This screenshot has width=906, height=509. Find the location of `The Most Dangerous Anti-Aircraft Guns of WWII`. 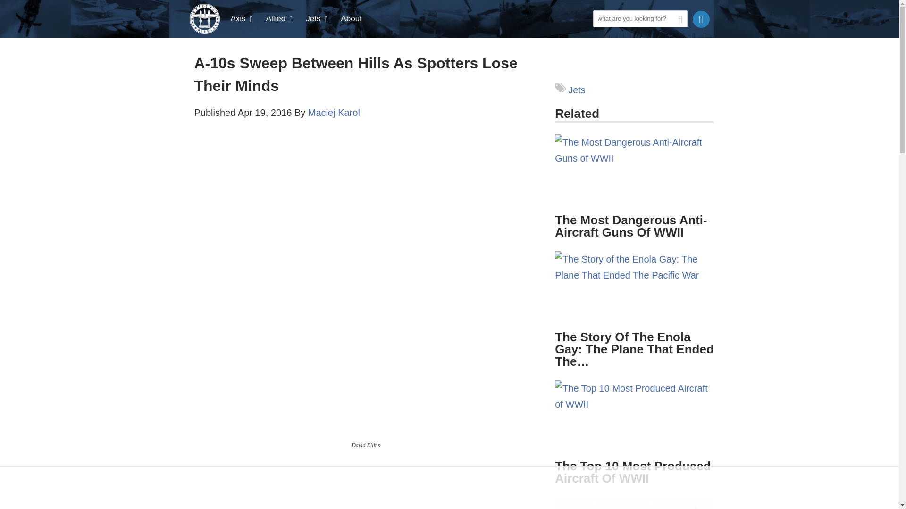

The Most Dangerous Anti-Aircraft Guns of WWII is located at coordinates (634, 192).